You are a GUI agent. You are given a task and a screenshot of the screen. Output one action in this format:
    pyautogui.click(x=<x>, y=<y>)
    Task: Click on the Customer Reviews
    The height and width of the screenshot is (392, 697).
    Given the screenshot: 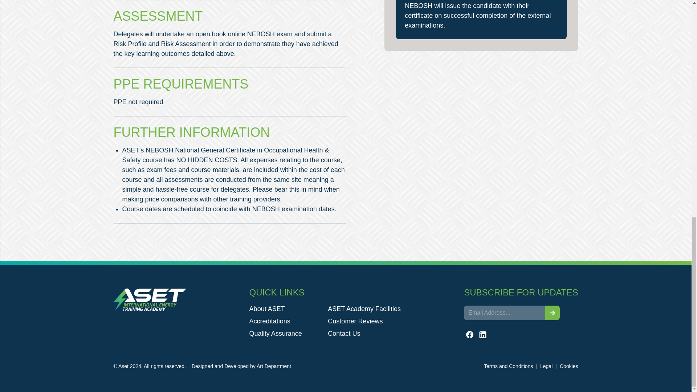 What is the action you would take?
    pyautogui.click(x=364, y=321)
    